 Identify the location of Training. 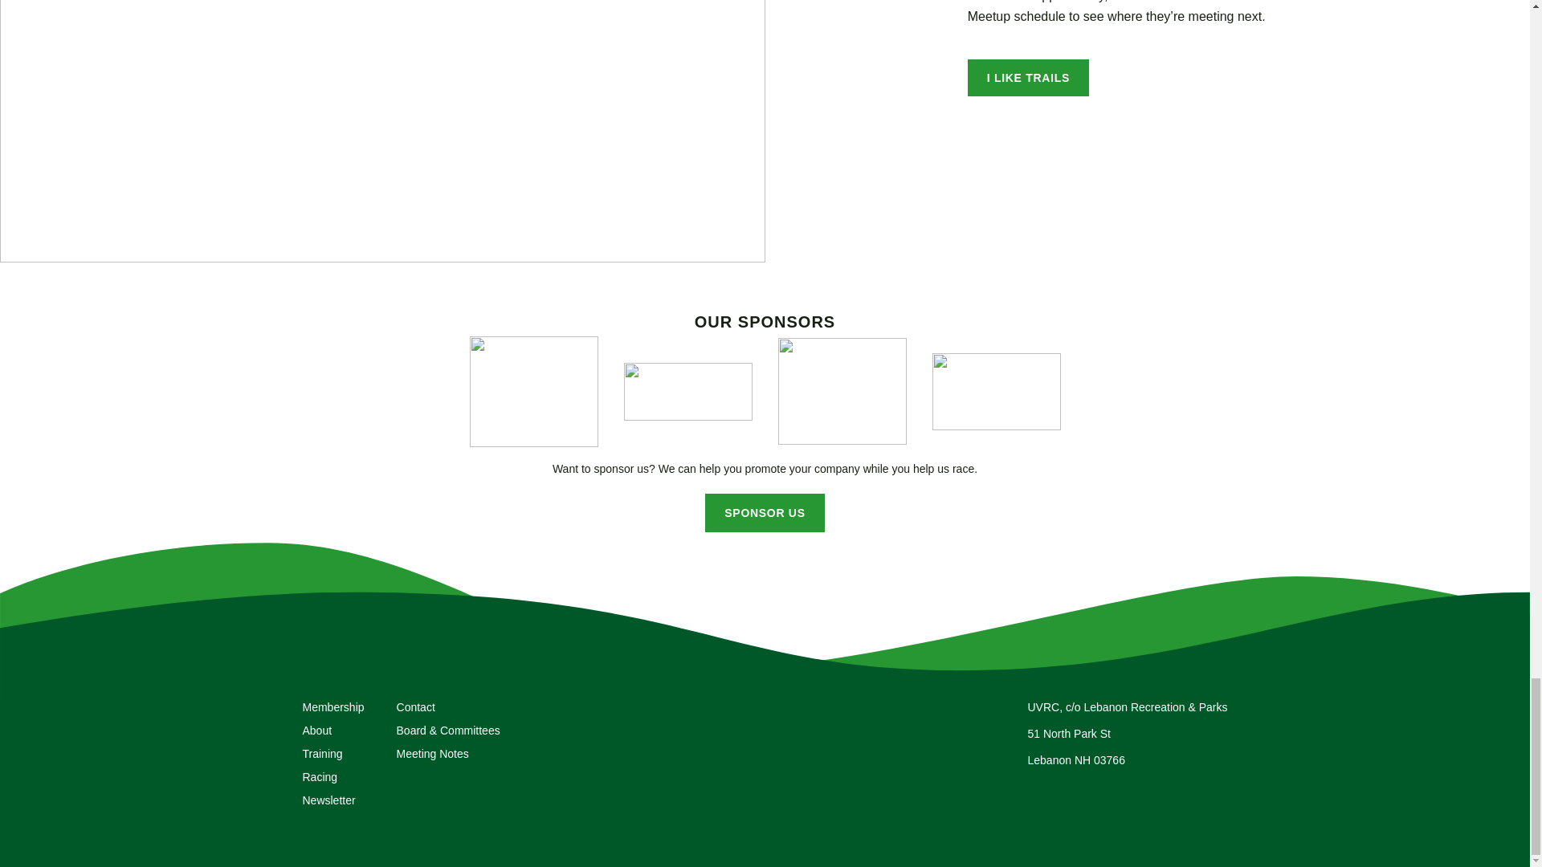
(322, 753).